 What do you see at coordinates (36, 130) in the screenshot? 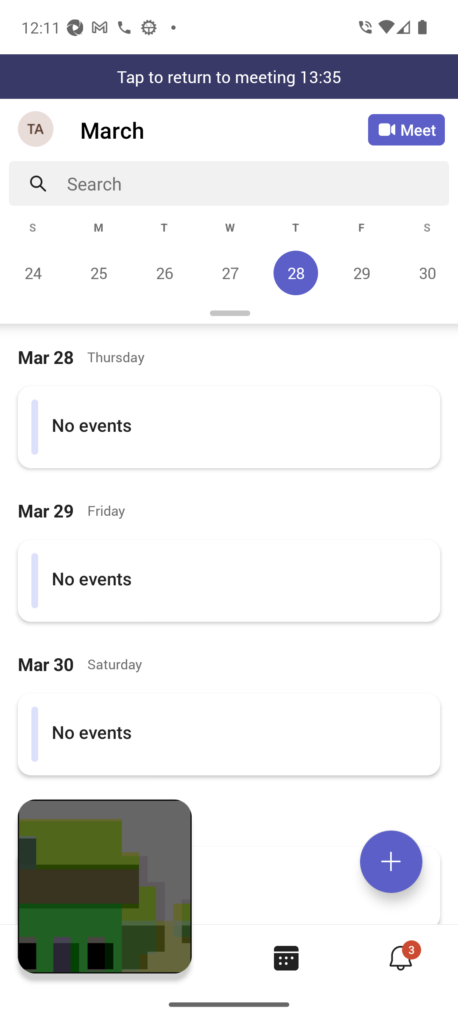
I see `Navigation` at bounding box center [36, 130].